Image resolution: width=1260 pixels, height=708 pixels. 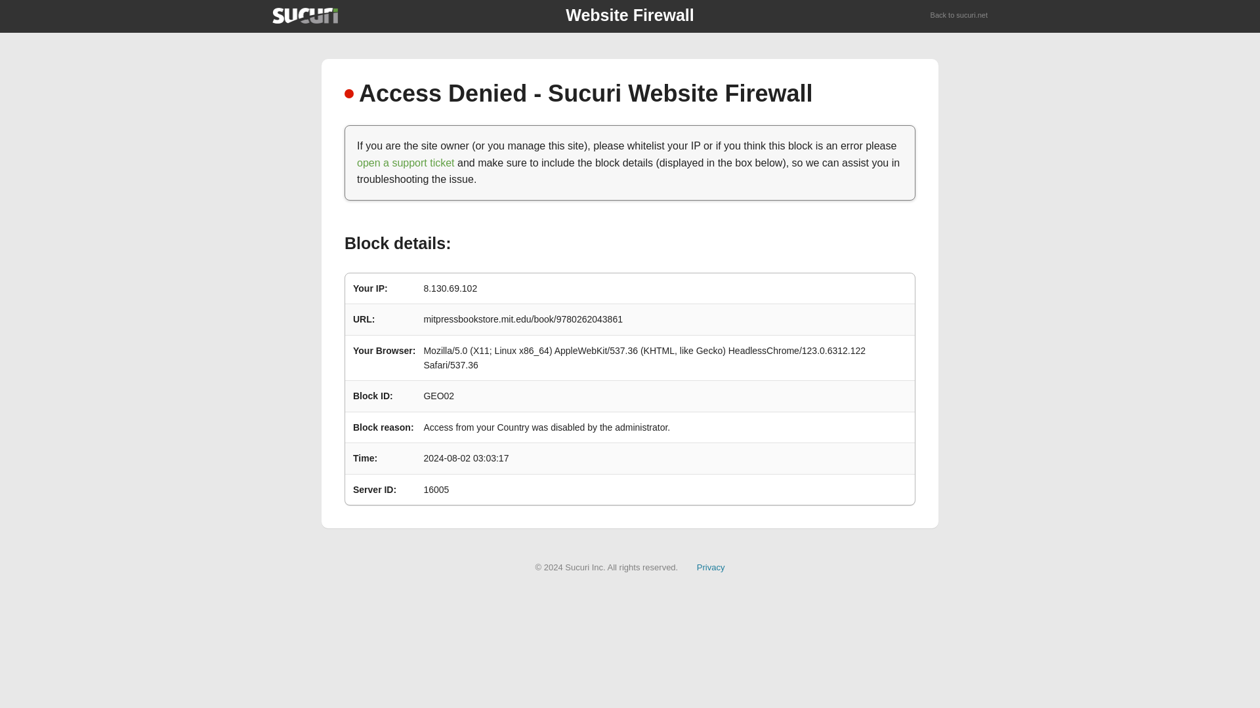 I want to click on Back to sucuri.net, so click(x=959, y=16).